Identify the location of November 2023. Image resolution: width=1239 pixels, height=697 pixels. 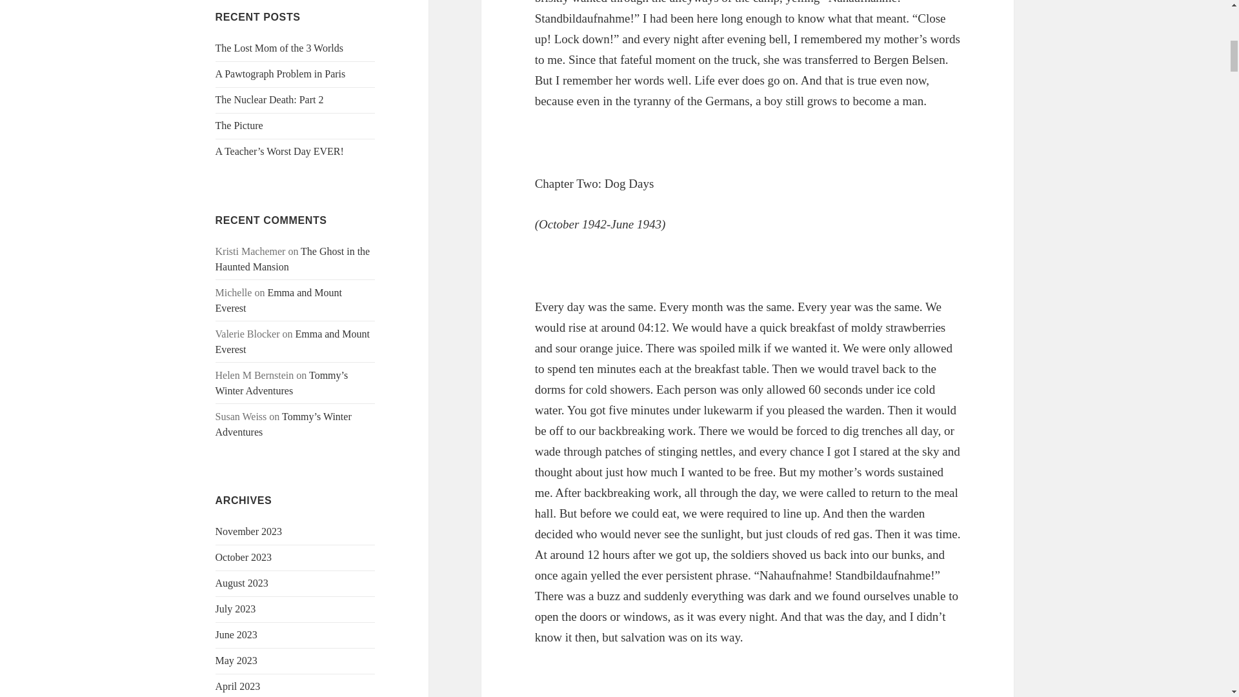
(249, 531).